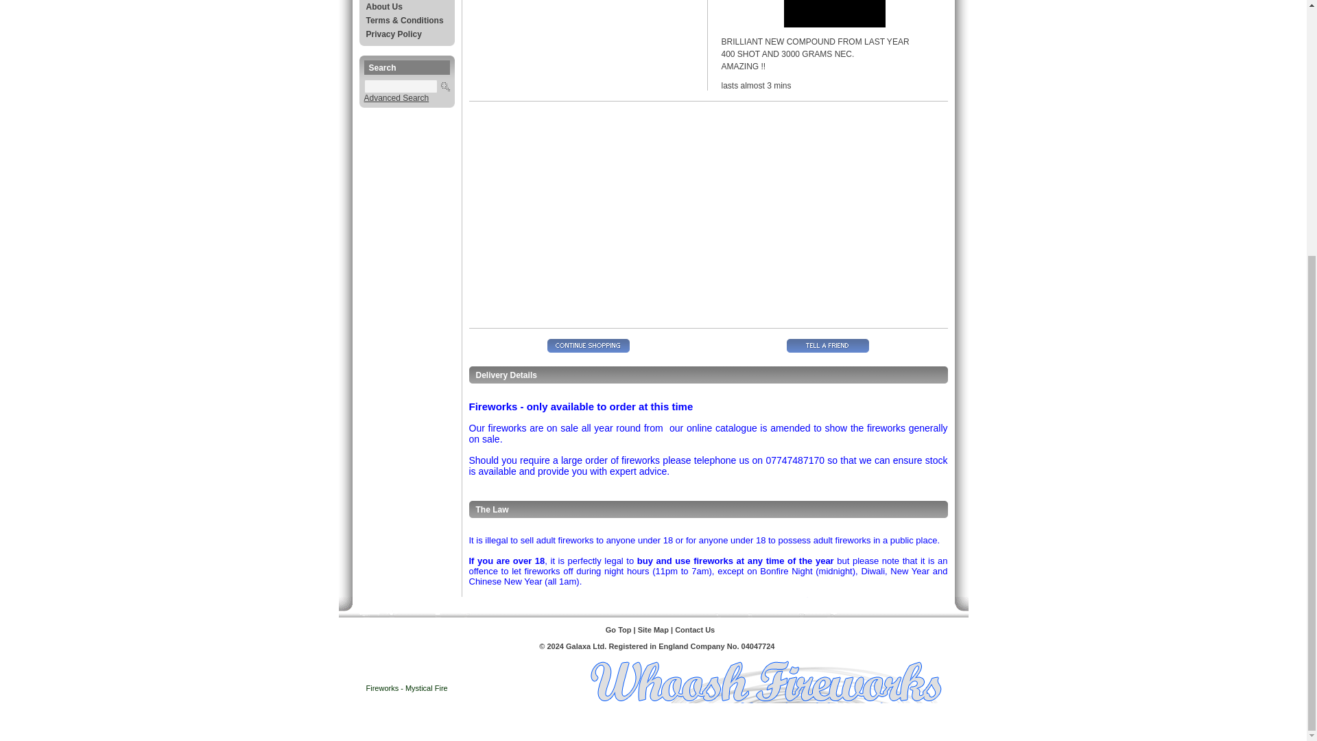 The height and width of the screenshot is (741, 1317). What do you see at coordinates (694, 630) in the screenshot?
I see `Contact Us` at bounding box center [694, 630].